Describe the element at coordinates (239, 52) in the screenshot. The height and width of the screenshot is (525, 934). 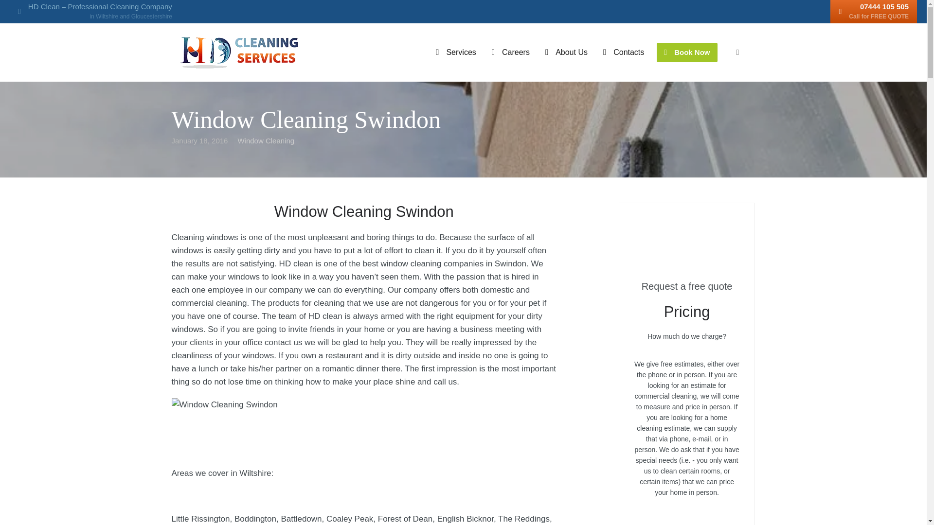
I see `HD Clean` at that location.